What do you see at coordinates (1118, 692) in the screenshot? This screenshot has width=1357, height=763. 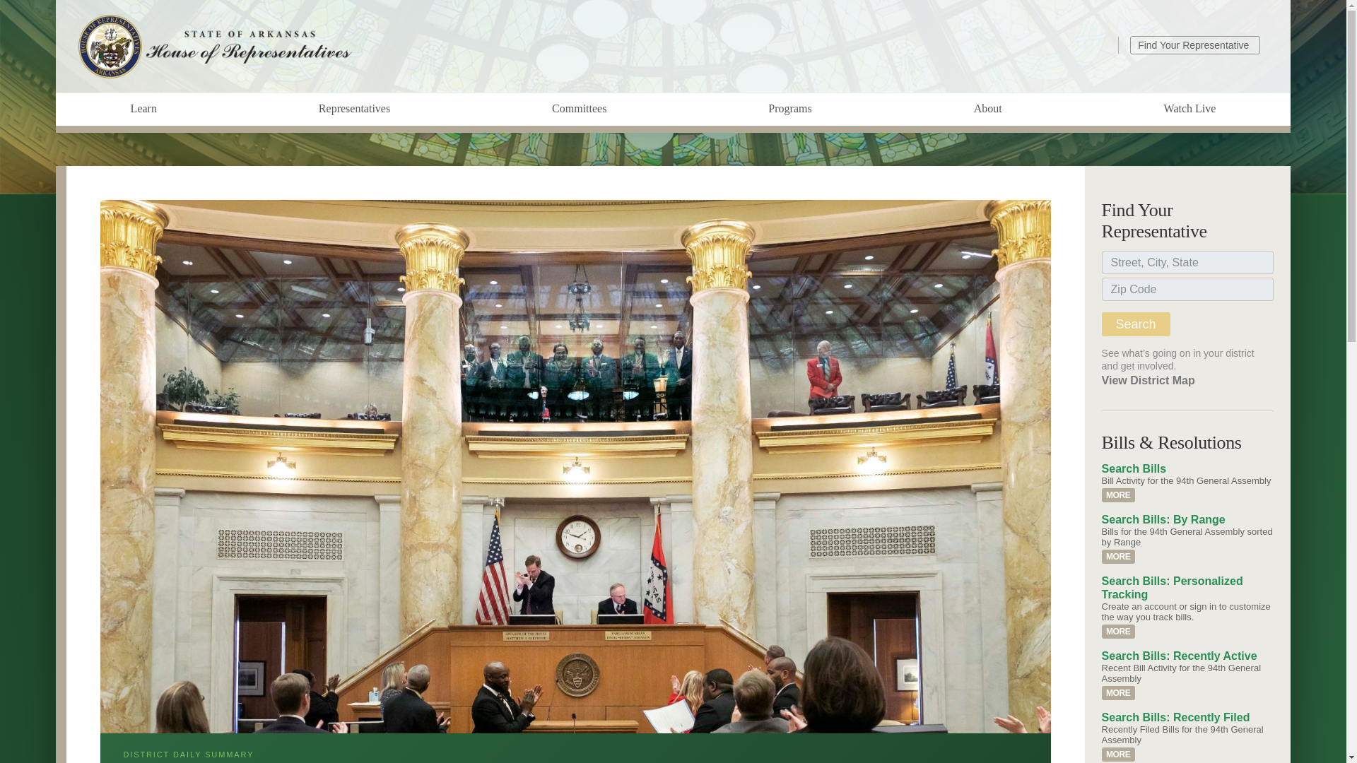 I see `Permalink` at bounding box center [1118, 692].